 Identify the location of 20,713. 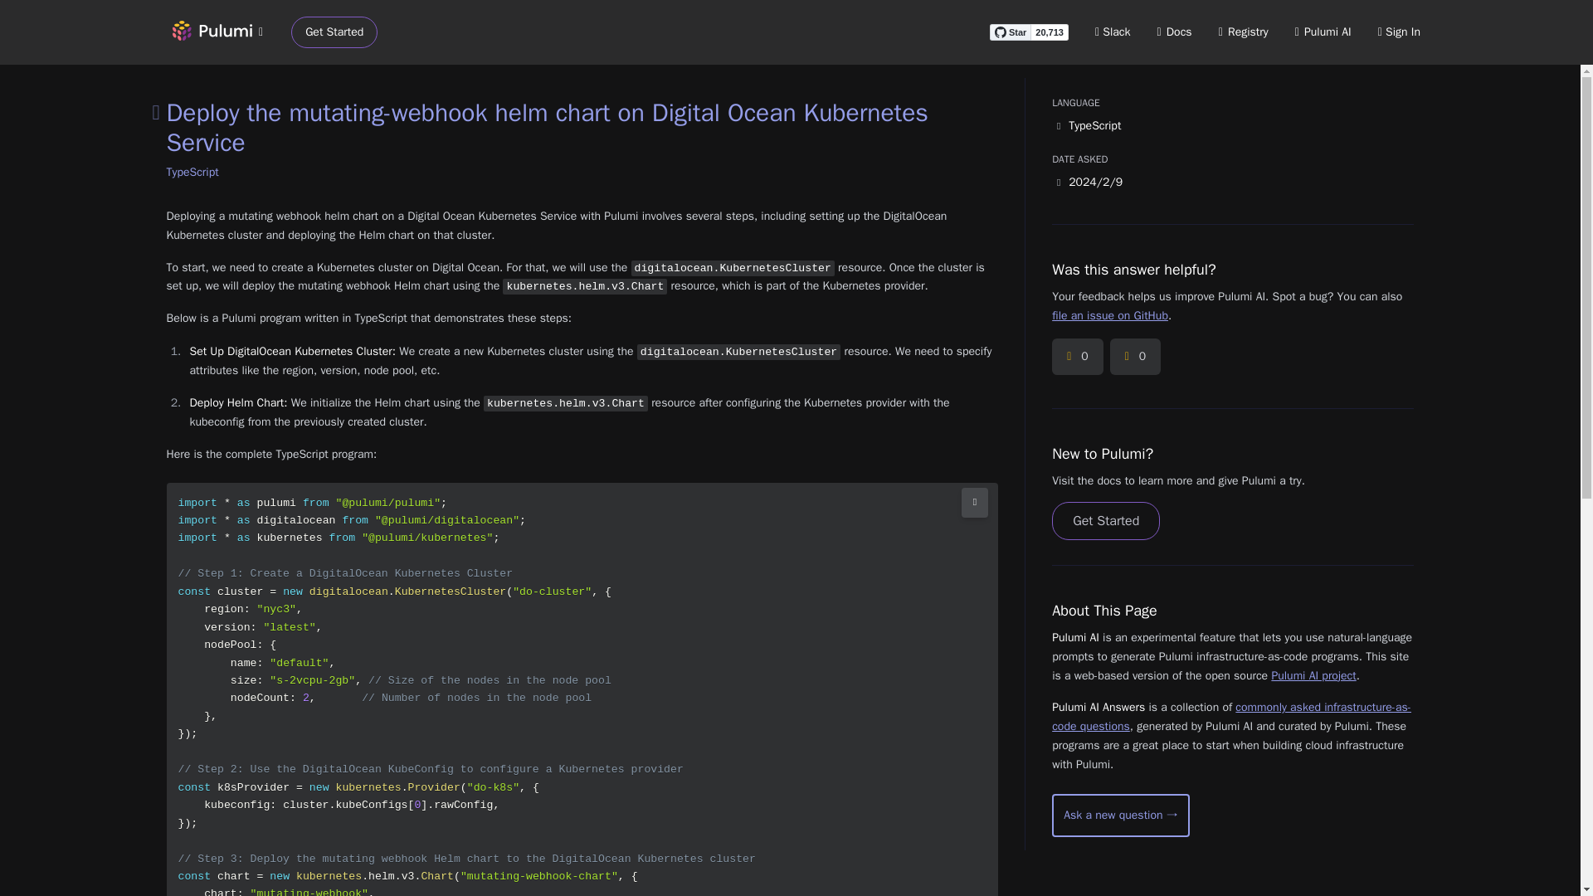
(1050, 32).